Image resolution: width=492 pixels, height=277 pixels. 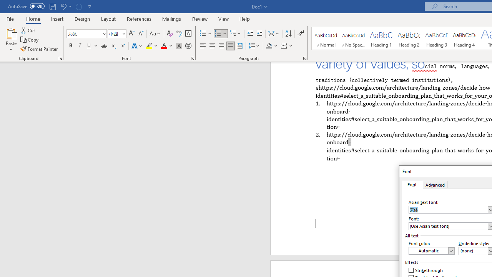 What do you see at coordinates (218, 34) in the screenshot?
I see `Numbering` at bounding box center [218, 34].